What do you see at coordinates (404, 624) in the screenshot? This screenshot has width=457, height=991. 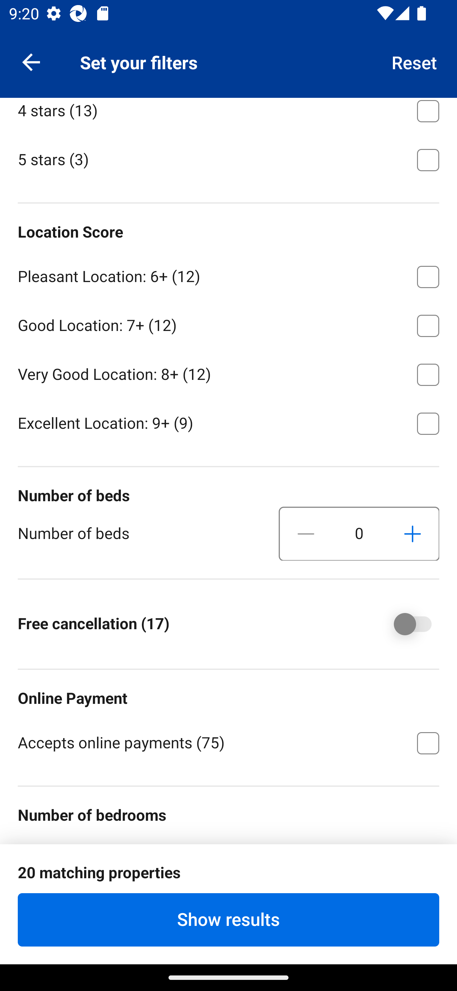 I see `Free cancellation ⁦(17)` at bounding box center [404, 624].